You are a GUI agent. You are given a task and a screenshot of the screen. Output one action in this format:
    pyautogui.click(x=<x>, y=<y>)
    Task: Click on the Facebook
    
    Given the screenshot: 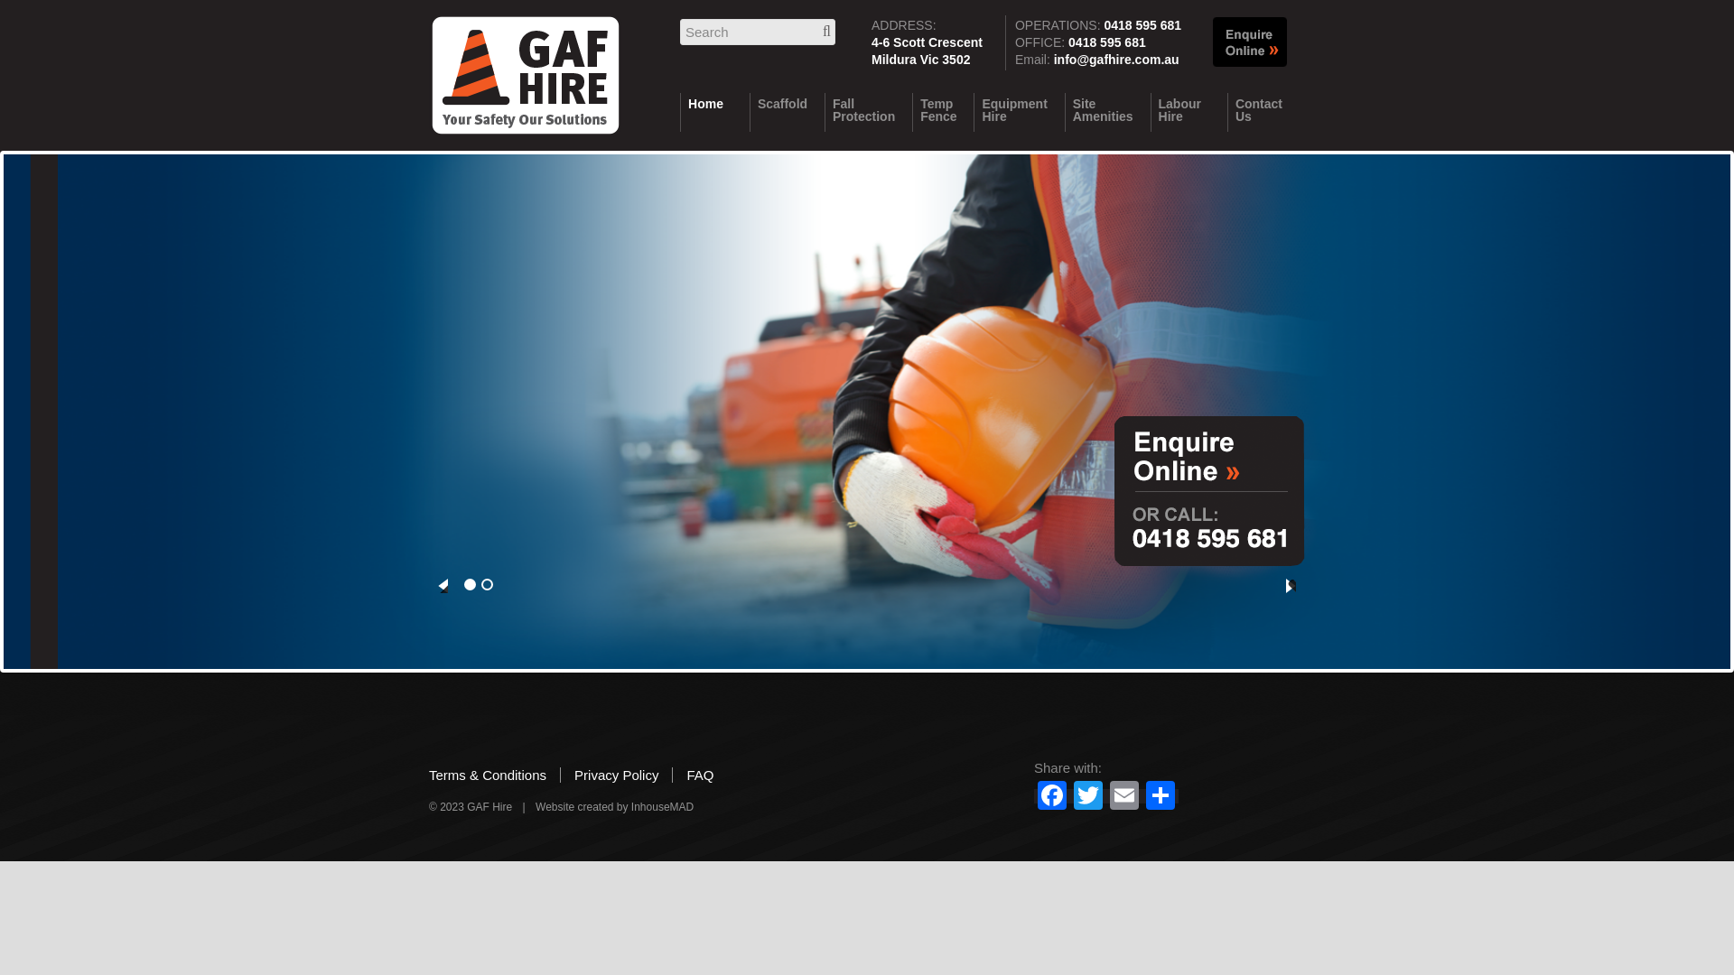 What is the action you would take?
    pyautogui.click(x=1052, y=798)
    